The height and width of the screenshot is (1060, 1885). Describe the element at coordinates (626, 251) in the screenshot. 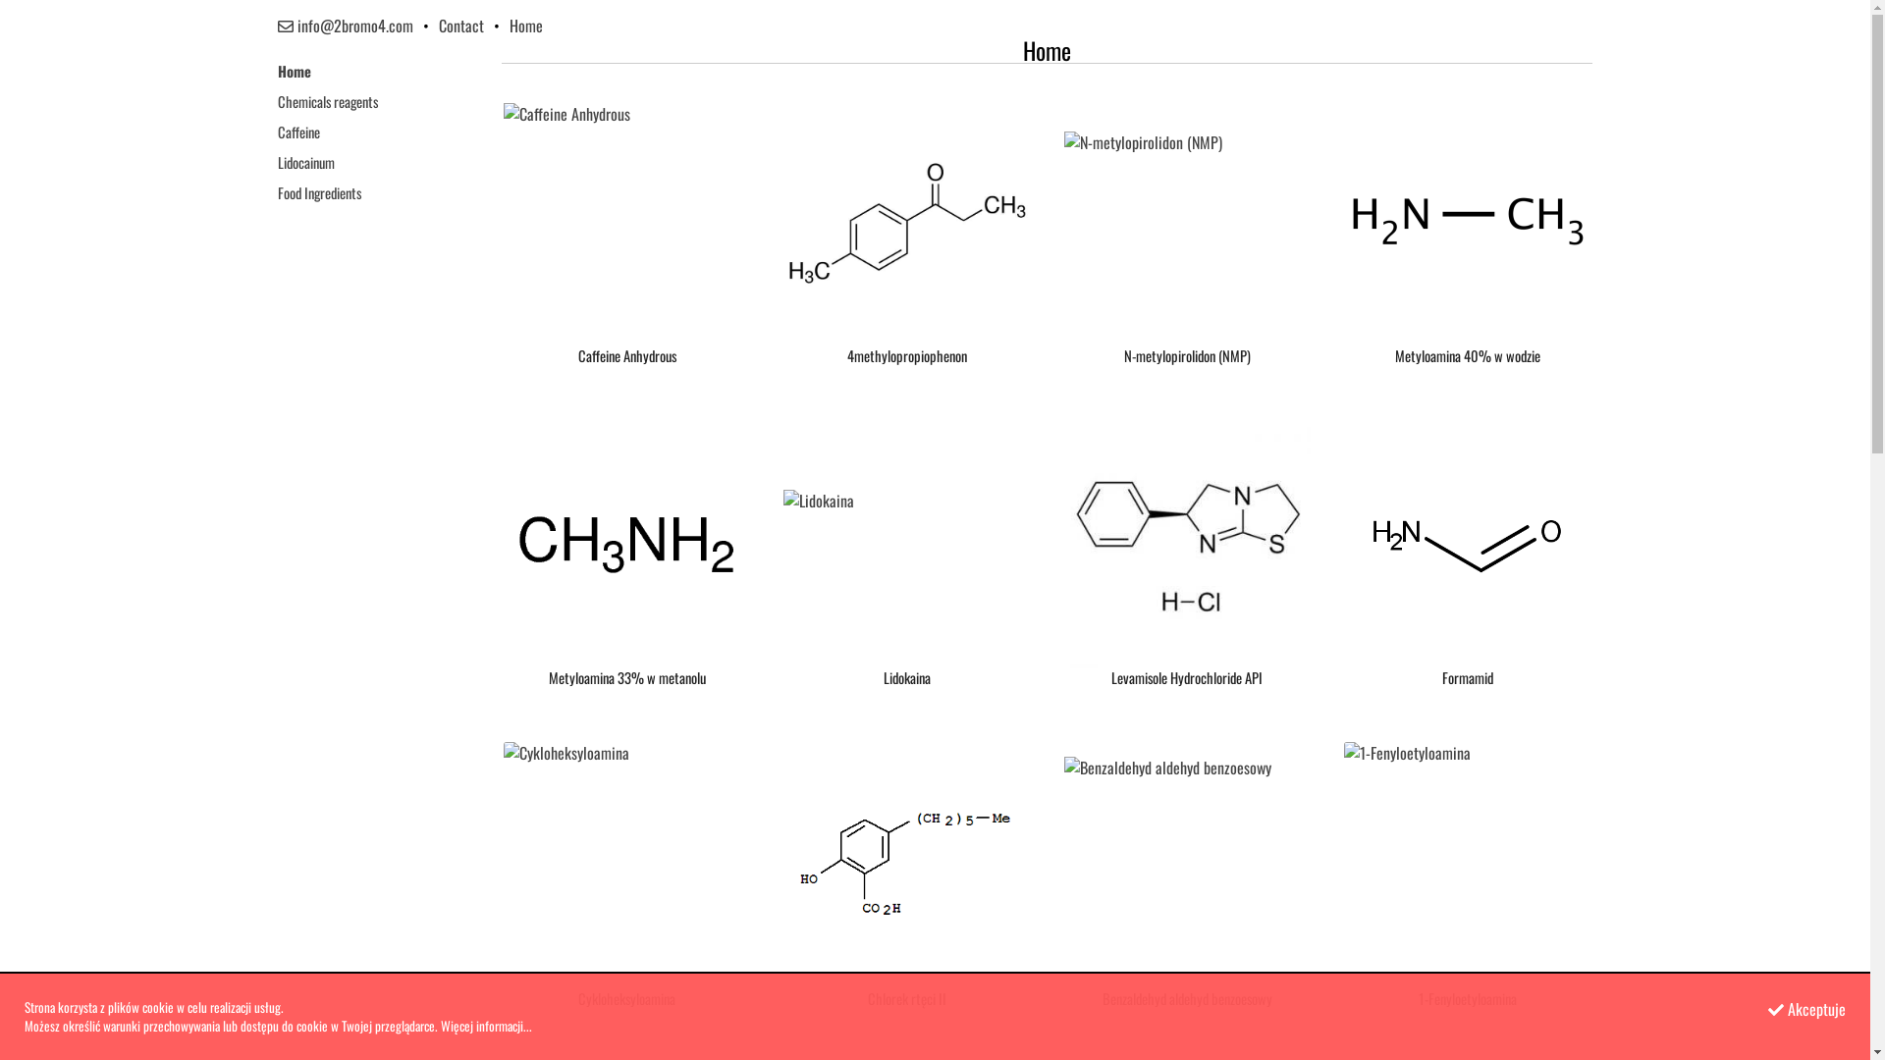

I see `Caffeine Anhydrous` at that location.